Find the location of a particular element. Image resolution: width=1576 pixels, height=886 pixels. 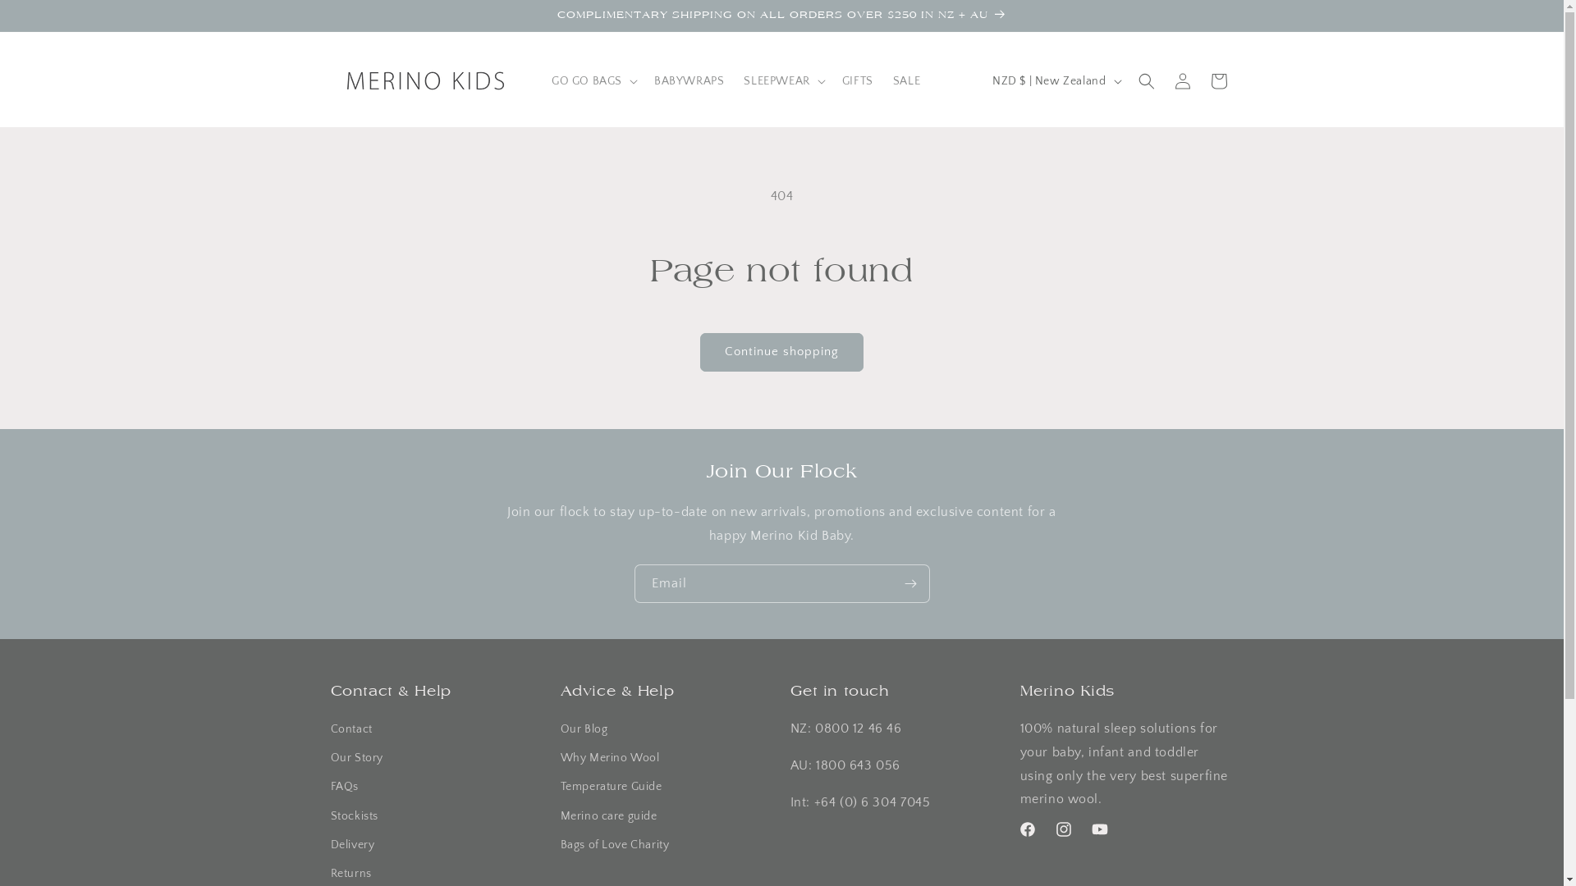

Our Story is located at coordinates (356, 758).